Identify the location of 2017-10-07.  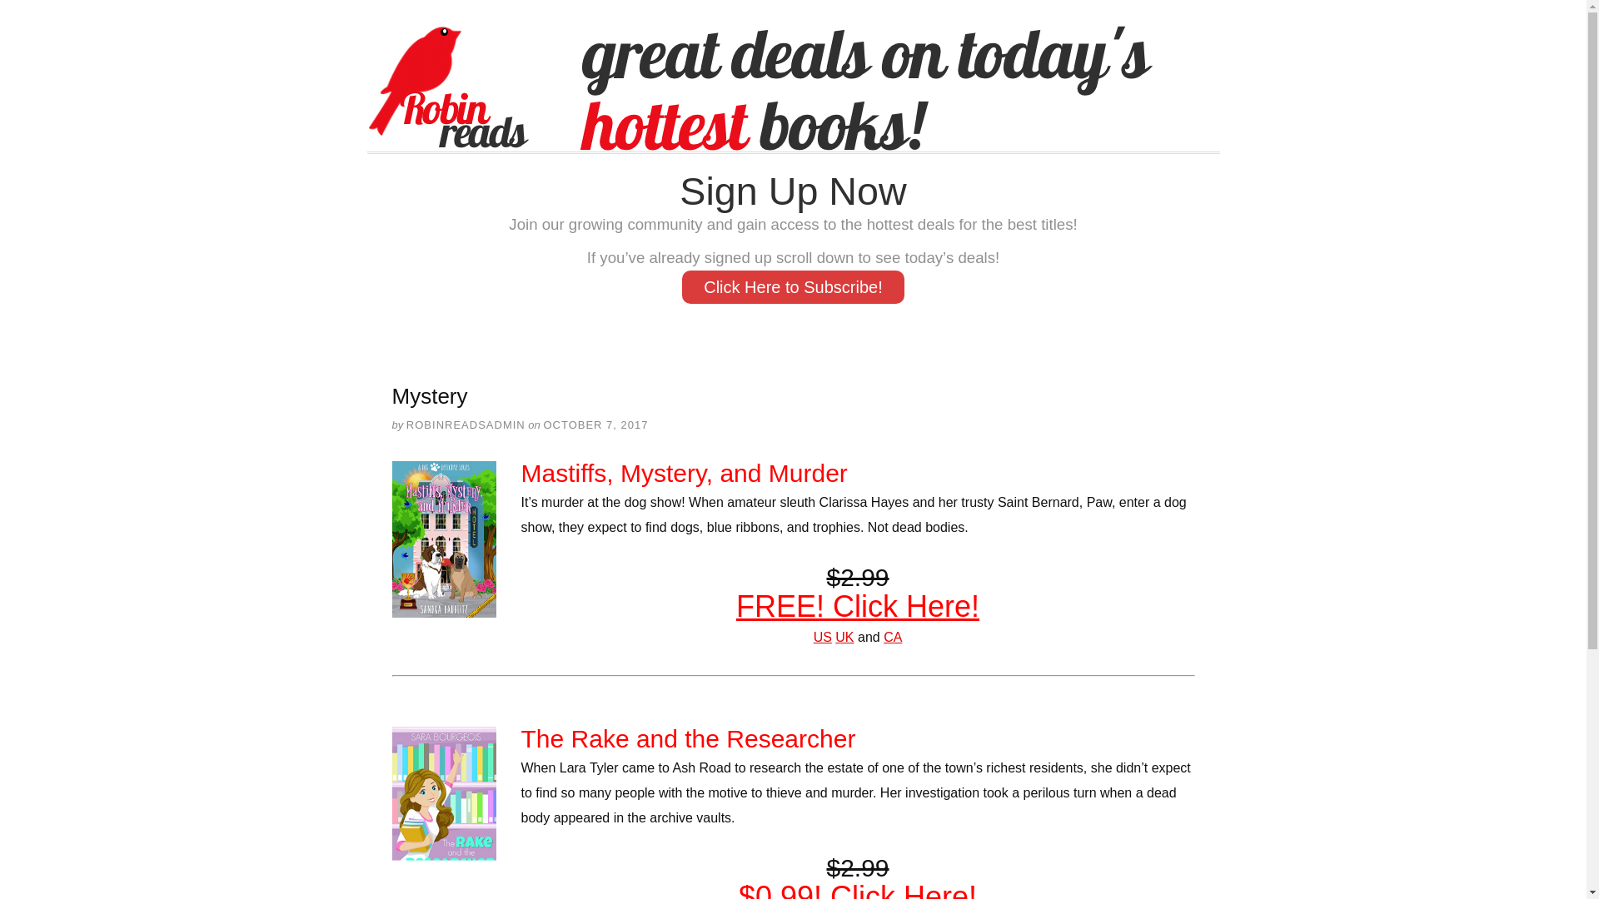
(595, 425).